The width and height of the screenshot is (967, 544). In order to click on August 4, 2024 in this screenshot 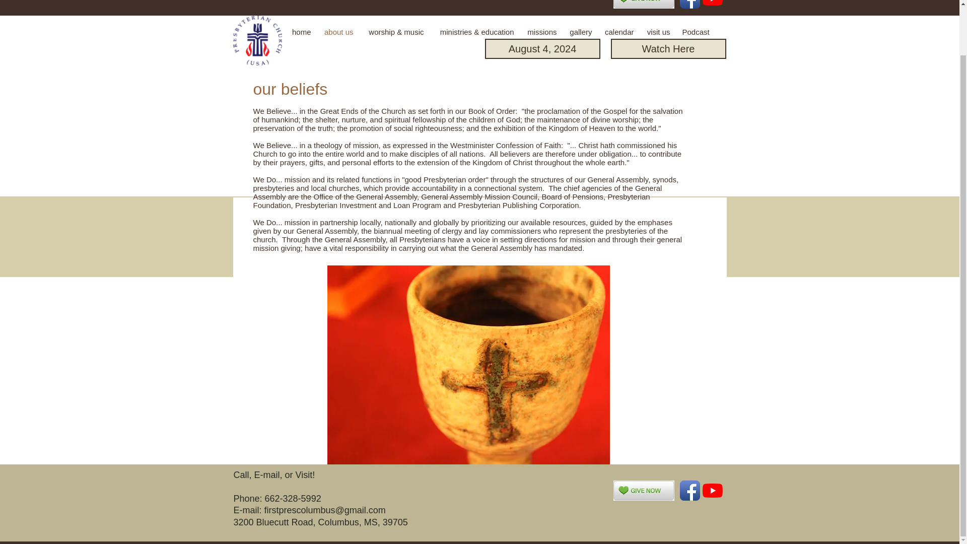, I will do `click(542, 48)`.